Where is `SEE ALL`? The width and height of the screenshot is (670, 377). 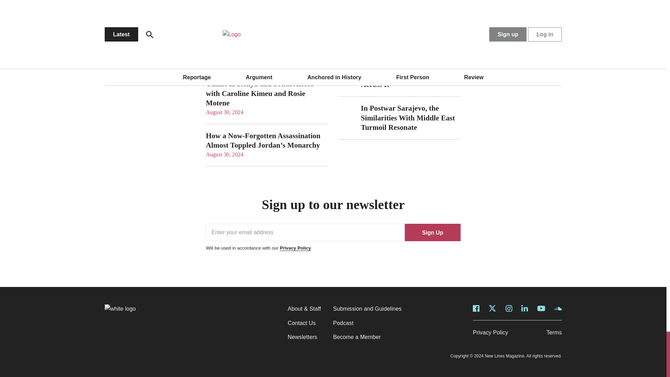 SEE ALL is located at coordinates (452, 1).